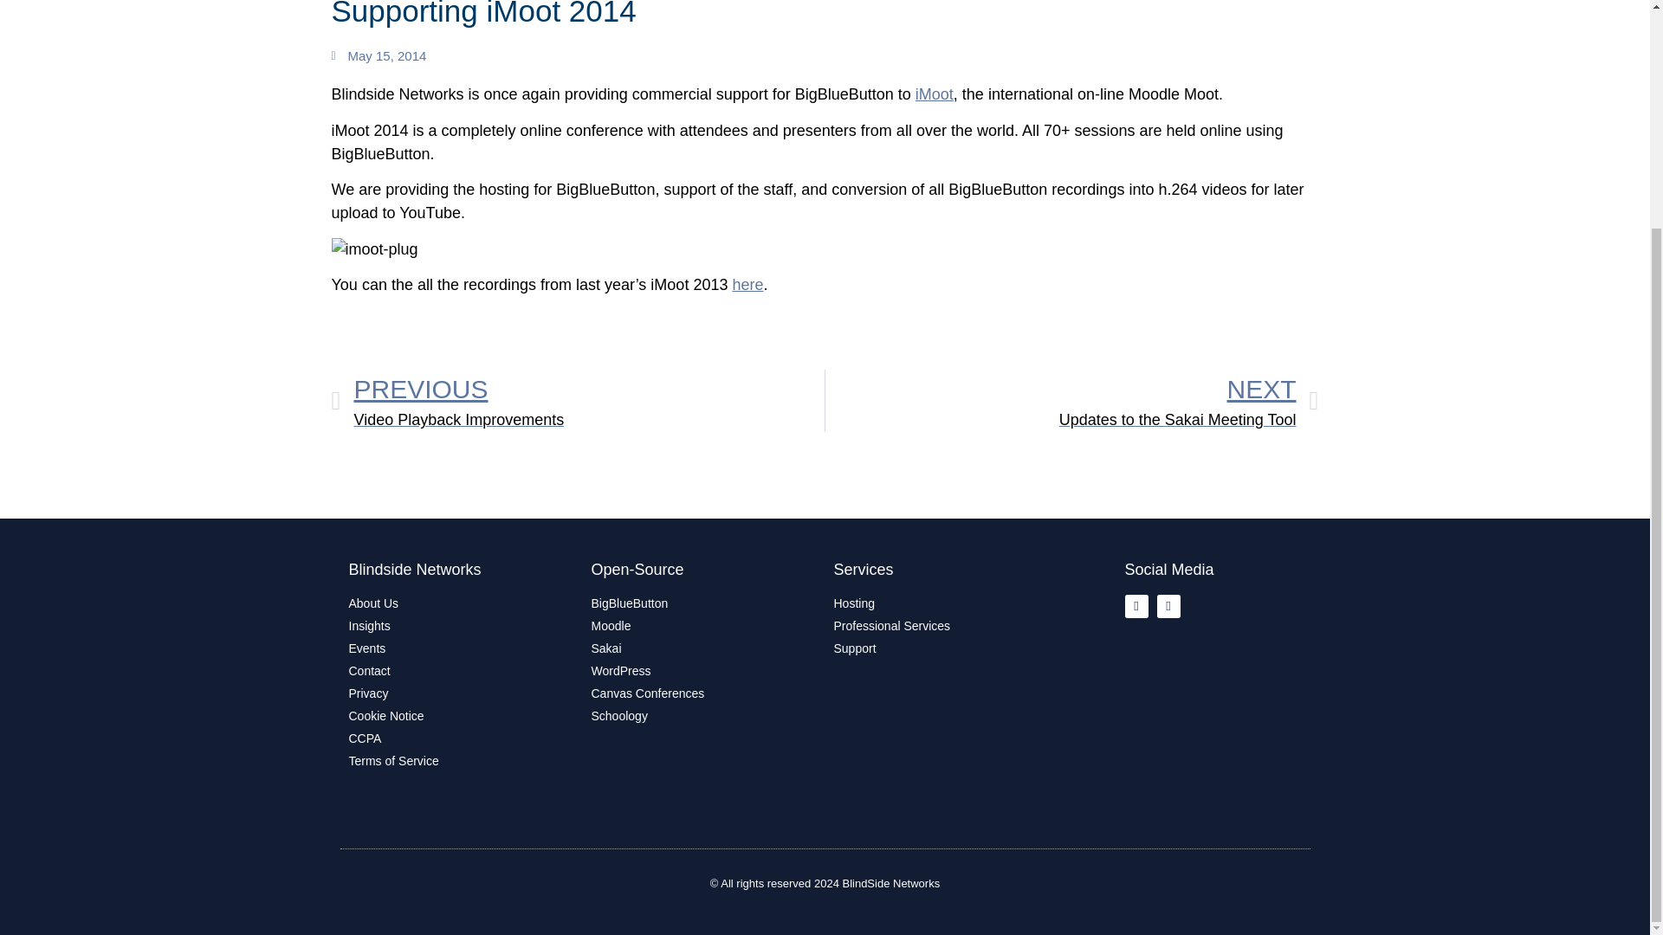  I want to click on Professional Services, so click(945, 603).